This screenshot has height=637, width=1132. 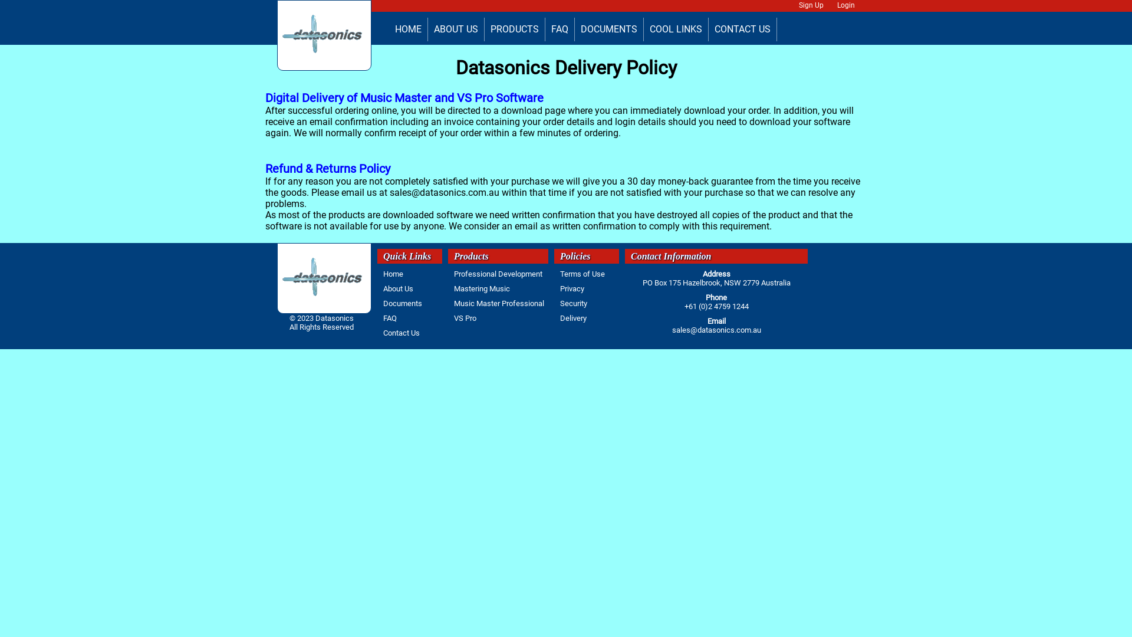 What do you see at coordinates (743, 29) in the screenshot?
I see `CONTACT US` at bounding box center [743, 29].